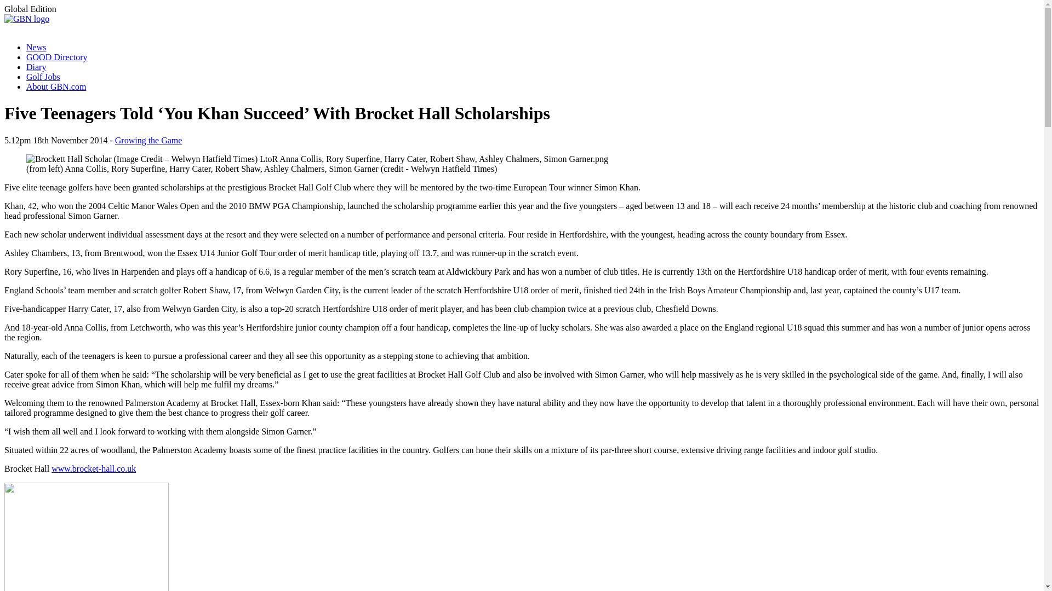 This screenshot has width=1052, height=591. Describe the element at coordinates (36, 47) in the screenshot. I see `News` at that location.